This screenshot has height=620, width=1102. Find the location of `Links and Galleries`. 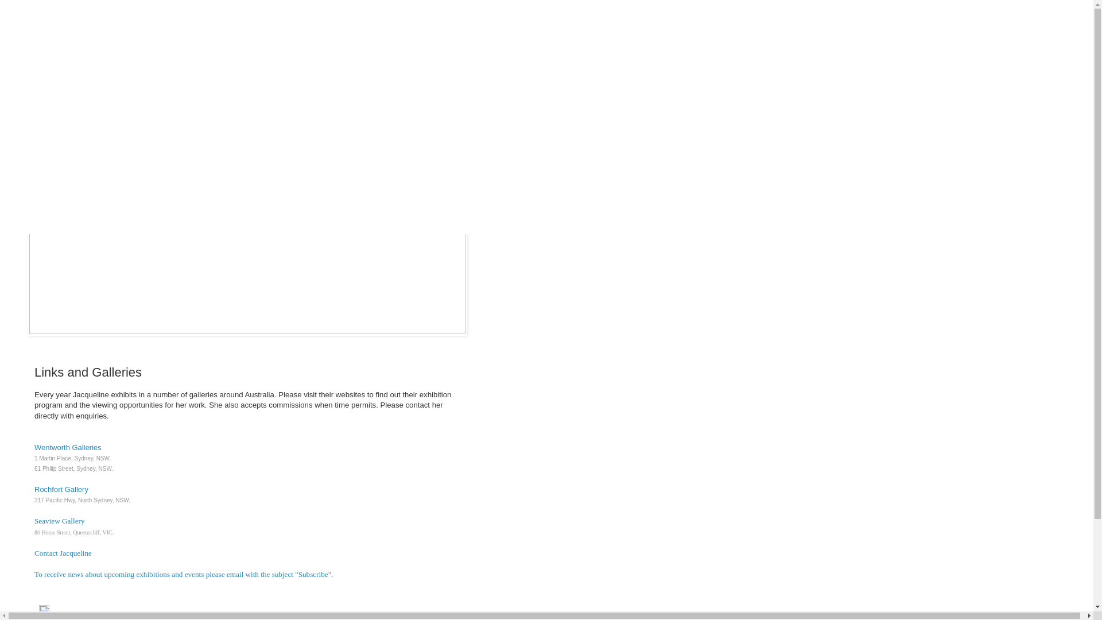

Links and Galleries is located at coordinates (71, 192).